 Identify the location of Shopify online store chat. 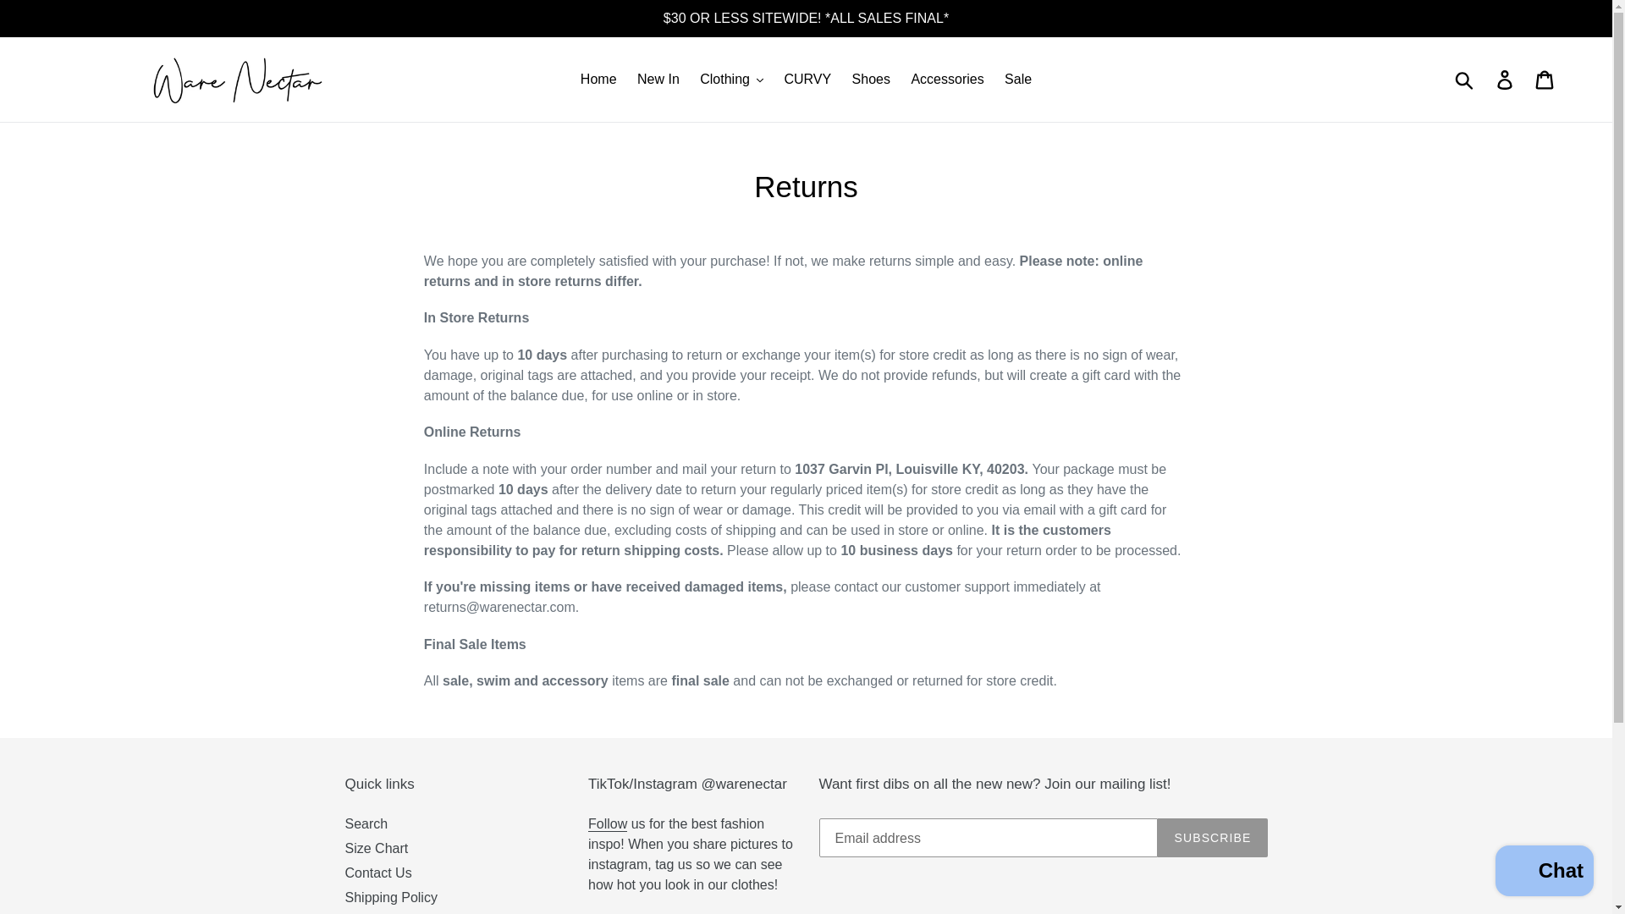
(1544, 873).